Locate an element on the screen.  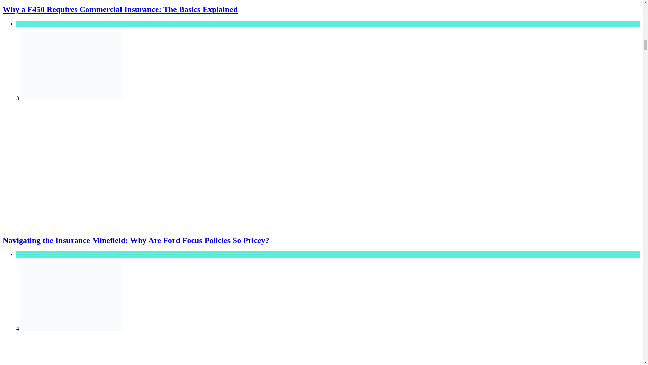
Automotive is located at coordinates (29, 254).